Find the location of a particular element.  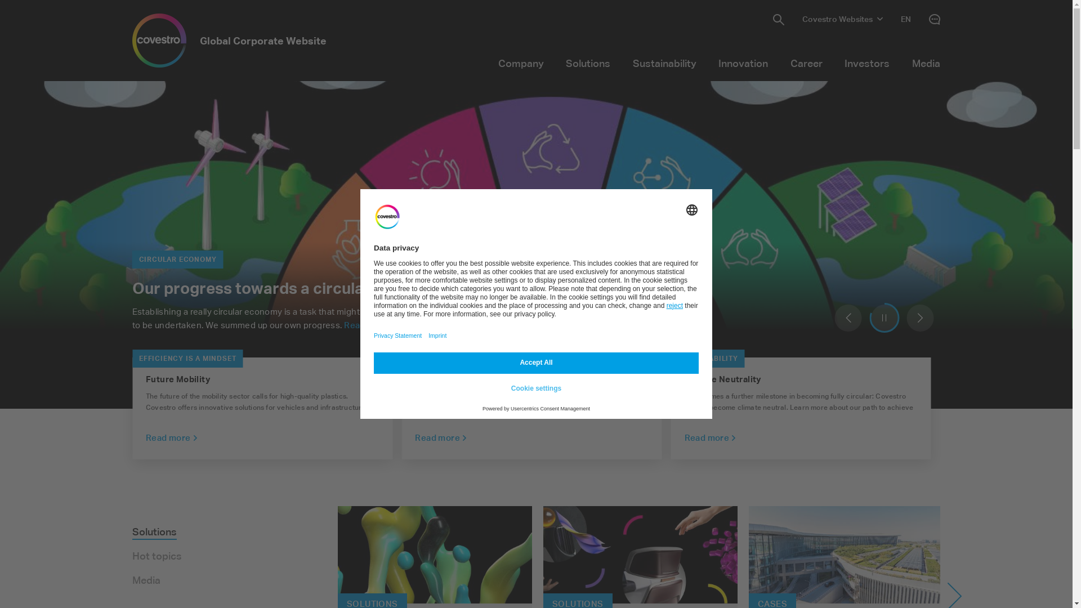

EN is located at coordinates (906, 19).